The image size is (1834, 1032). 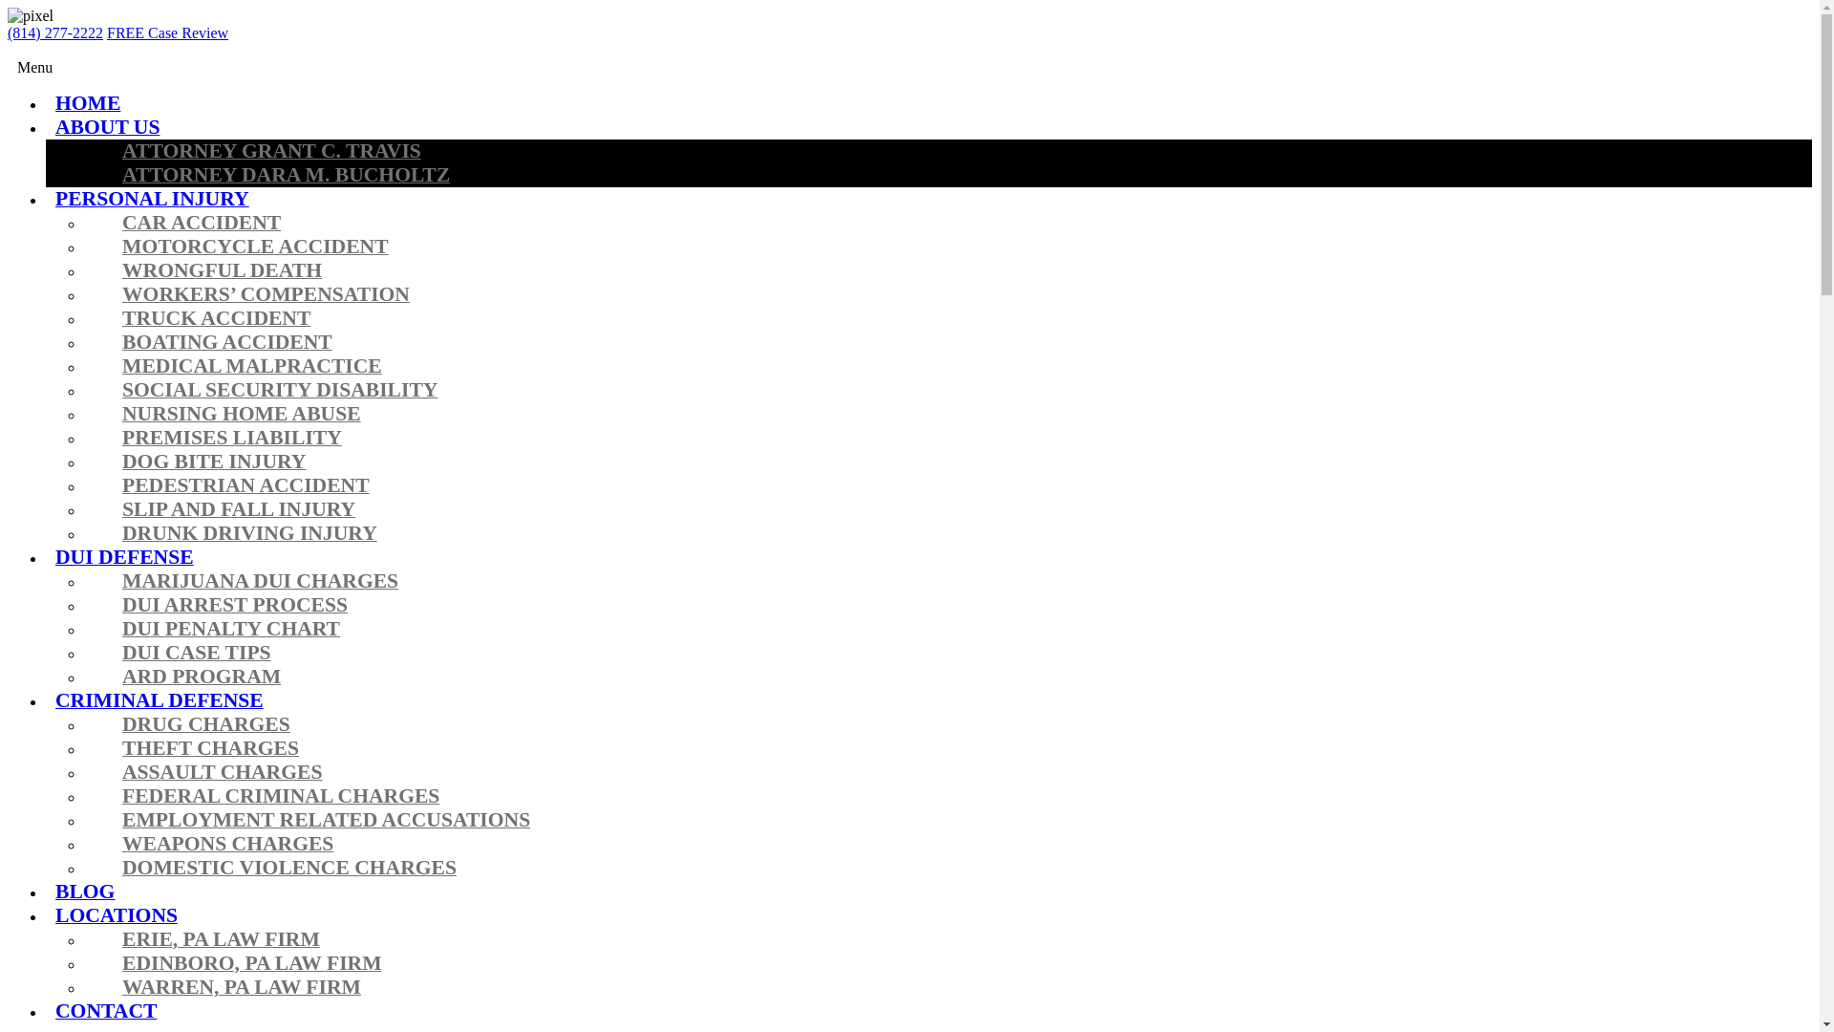 What do you see at coordinates (202, 224) in the screenshot?
I see `CAR ACCIDENT` at bounding box center [202, 224].